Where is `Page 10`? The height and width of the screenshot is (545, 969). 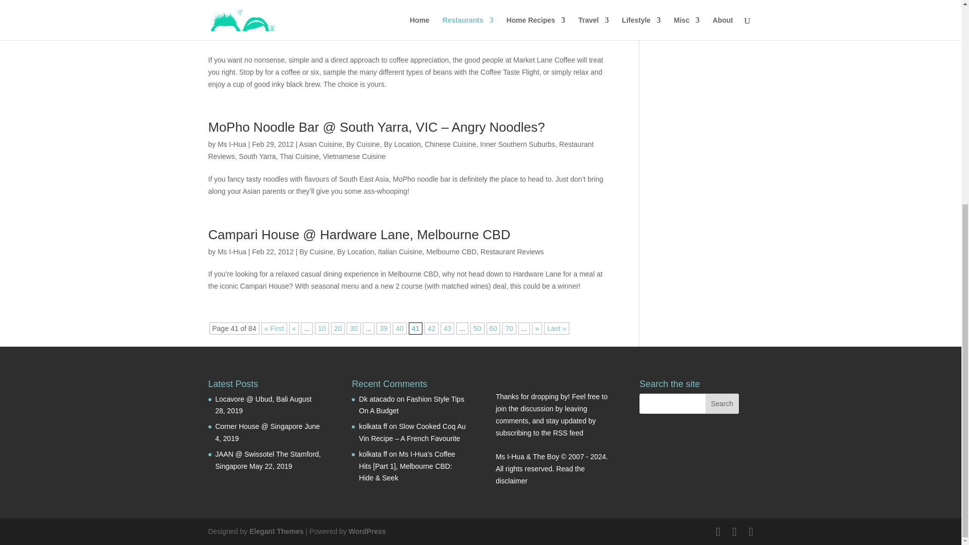 Page 10 is located at coordinates (322, 329).